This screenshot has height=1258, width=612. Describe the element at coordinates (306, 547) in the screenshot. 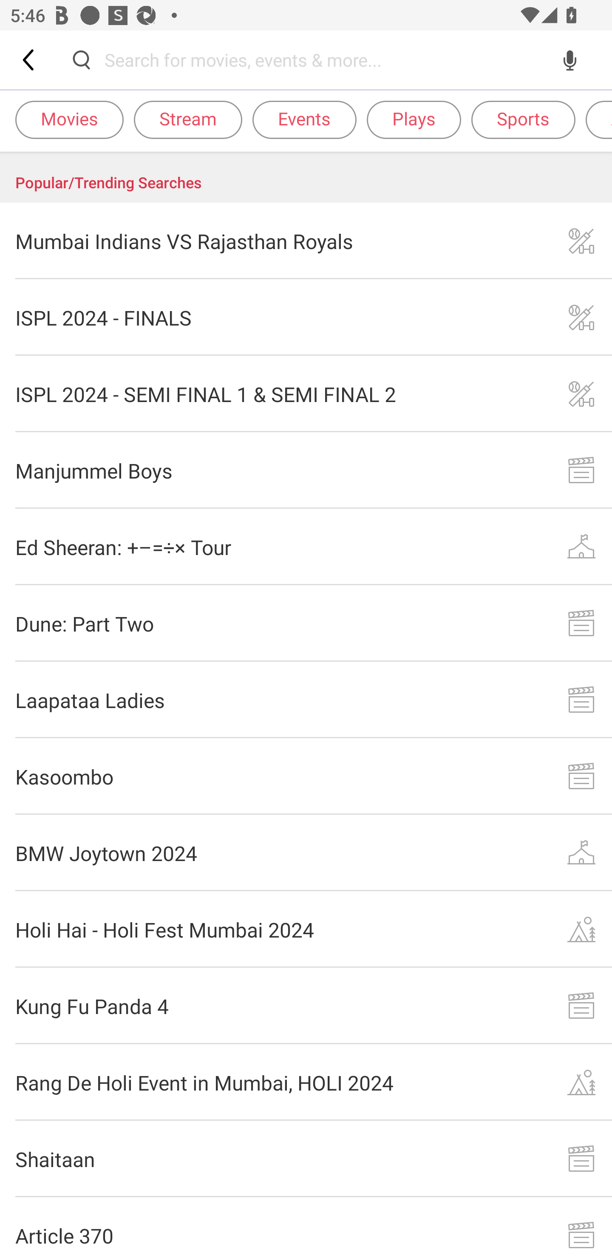

I see `Ed Sheeran: +–=÷× Tour` at that location.